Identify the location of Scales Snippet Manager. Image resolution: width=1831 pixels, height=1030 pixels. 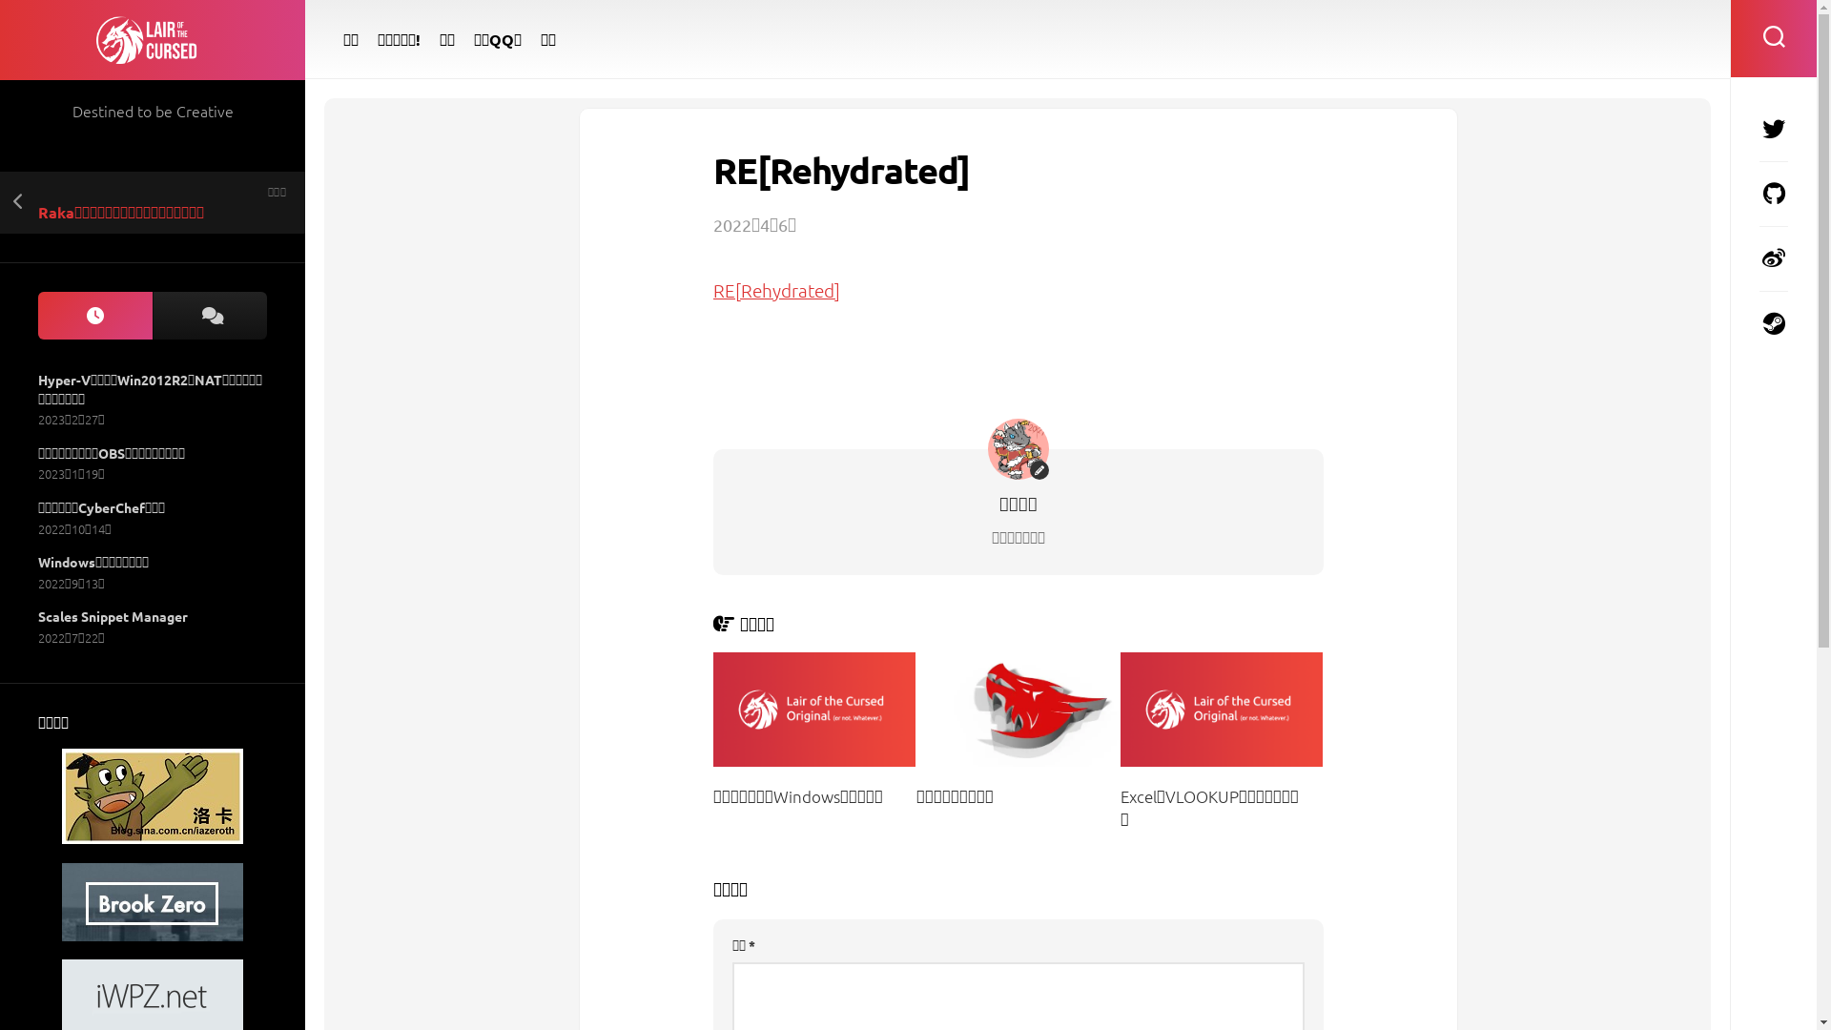
(113, 616).